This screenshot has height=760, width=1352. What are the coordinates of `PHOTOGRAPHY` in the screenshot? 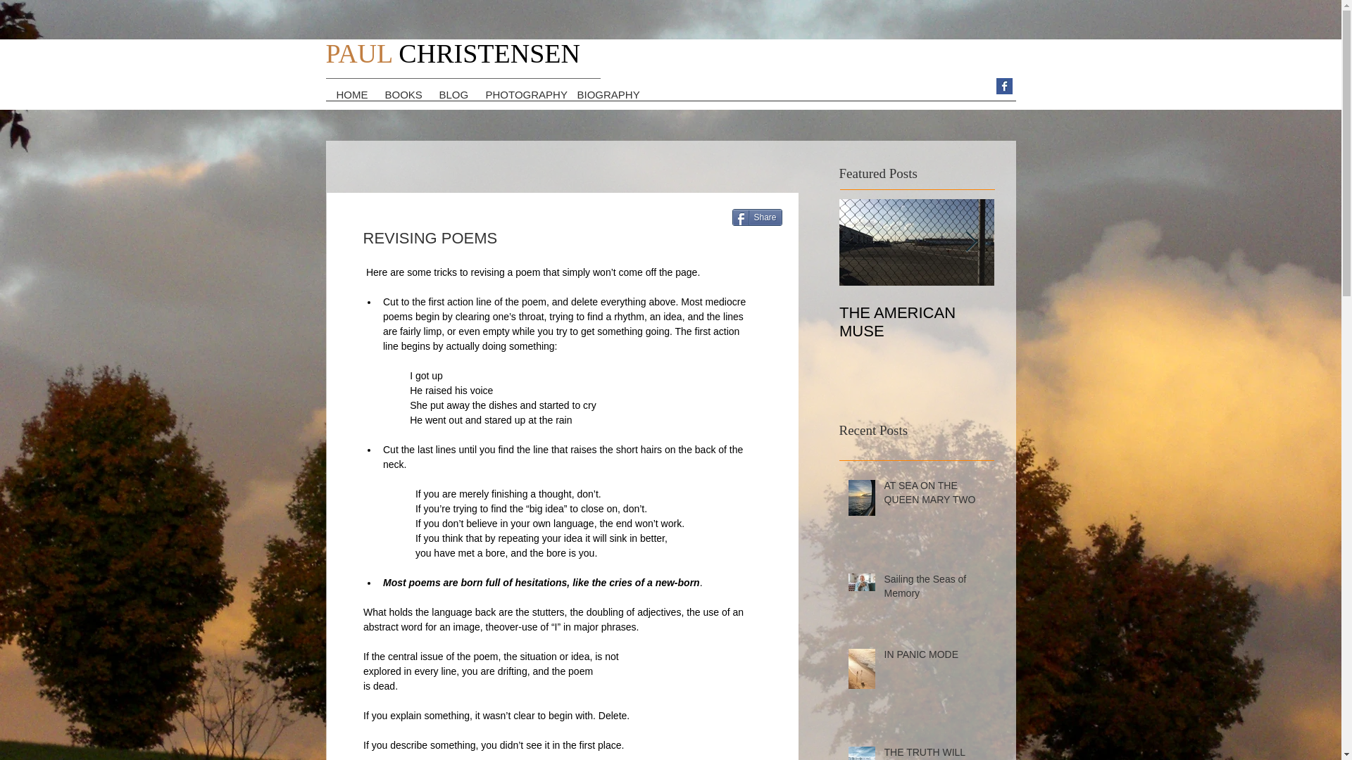 It's located at (520, 99).